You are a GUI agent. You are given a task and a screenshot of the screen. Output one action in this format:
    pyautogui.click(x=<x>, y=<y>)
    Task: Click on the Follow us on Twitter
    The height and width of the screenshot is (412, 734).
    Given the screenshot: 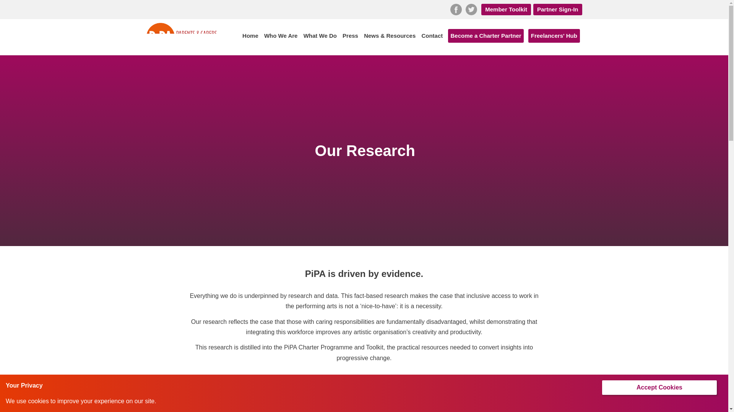 What is the action you would take?
    pyautogui.click(x=471, y=9)
    